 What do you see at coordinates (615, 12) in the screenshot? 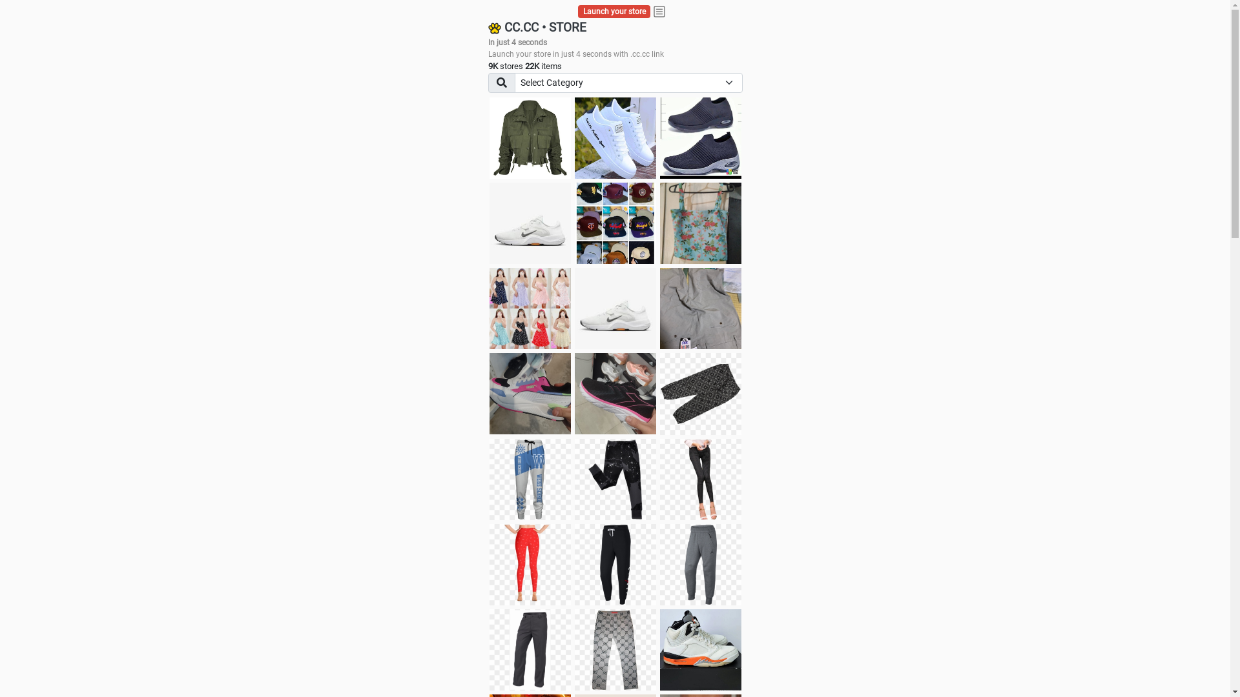
I see `Launch your store` at bounding box center [615, 12].